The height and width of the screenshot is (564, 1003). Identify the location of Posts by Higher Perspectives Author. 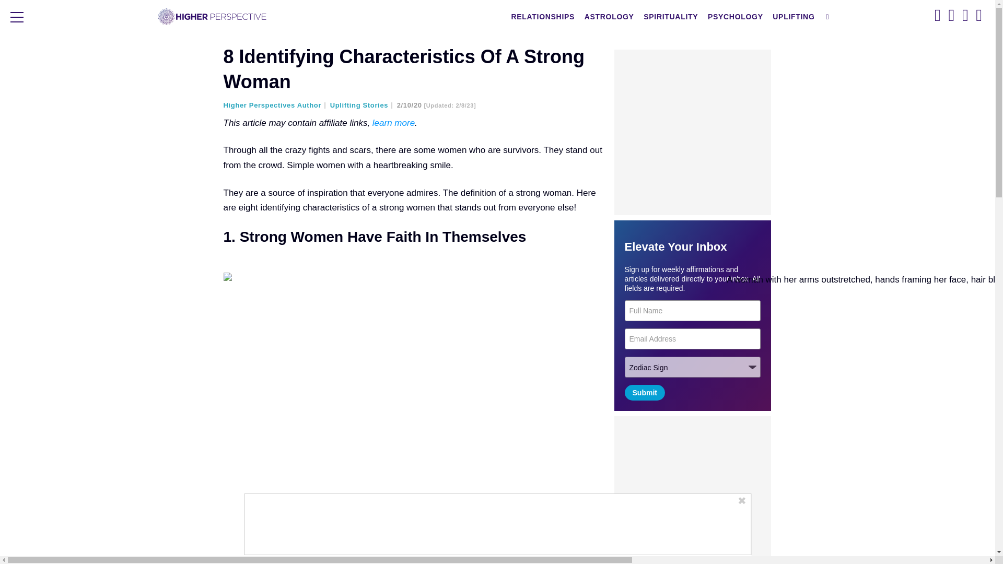
(276, 105).